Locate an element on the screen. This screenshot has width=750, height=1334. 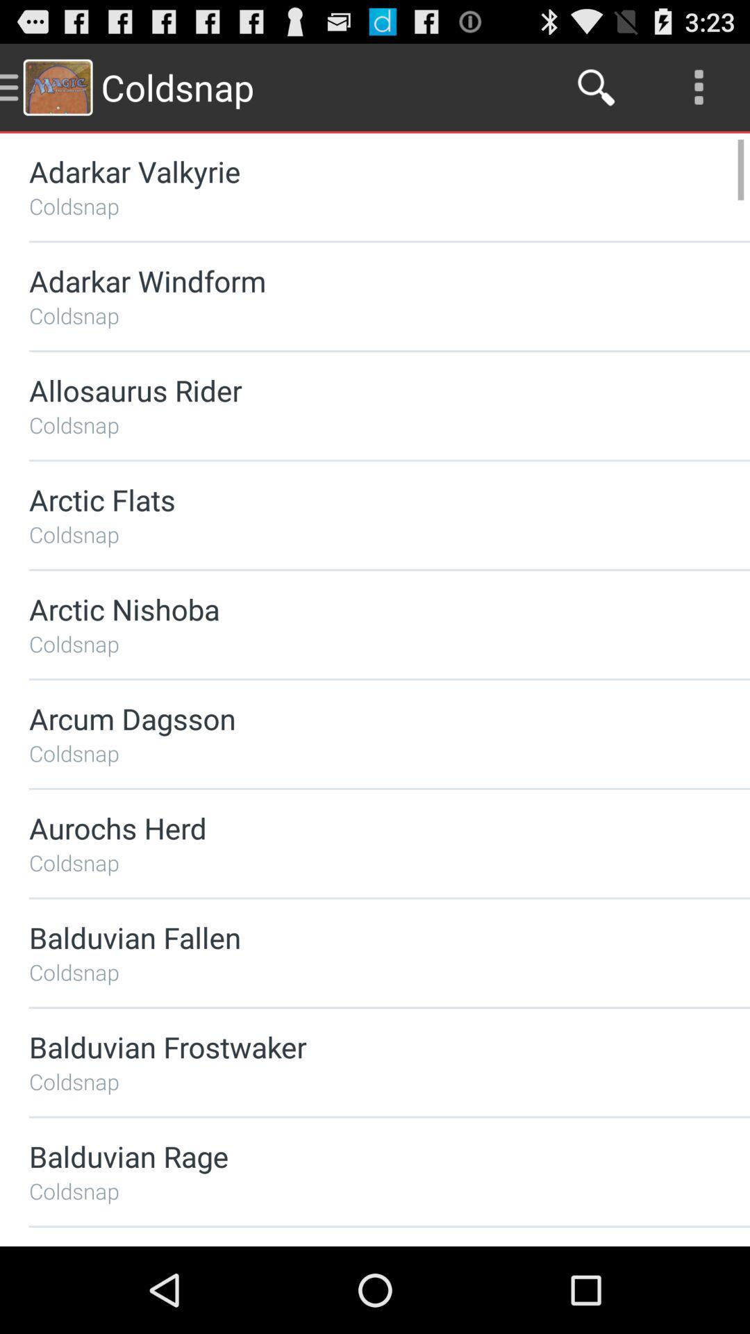
tap item above the coldsnap item is located at coordinates (353, 499).